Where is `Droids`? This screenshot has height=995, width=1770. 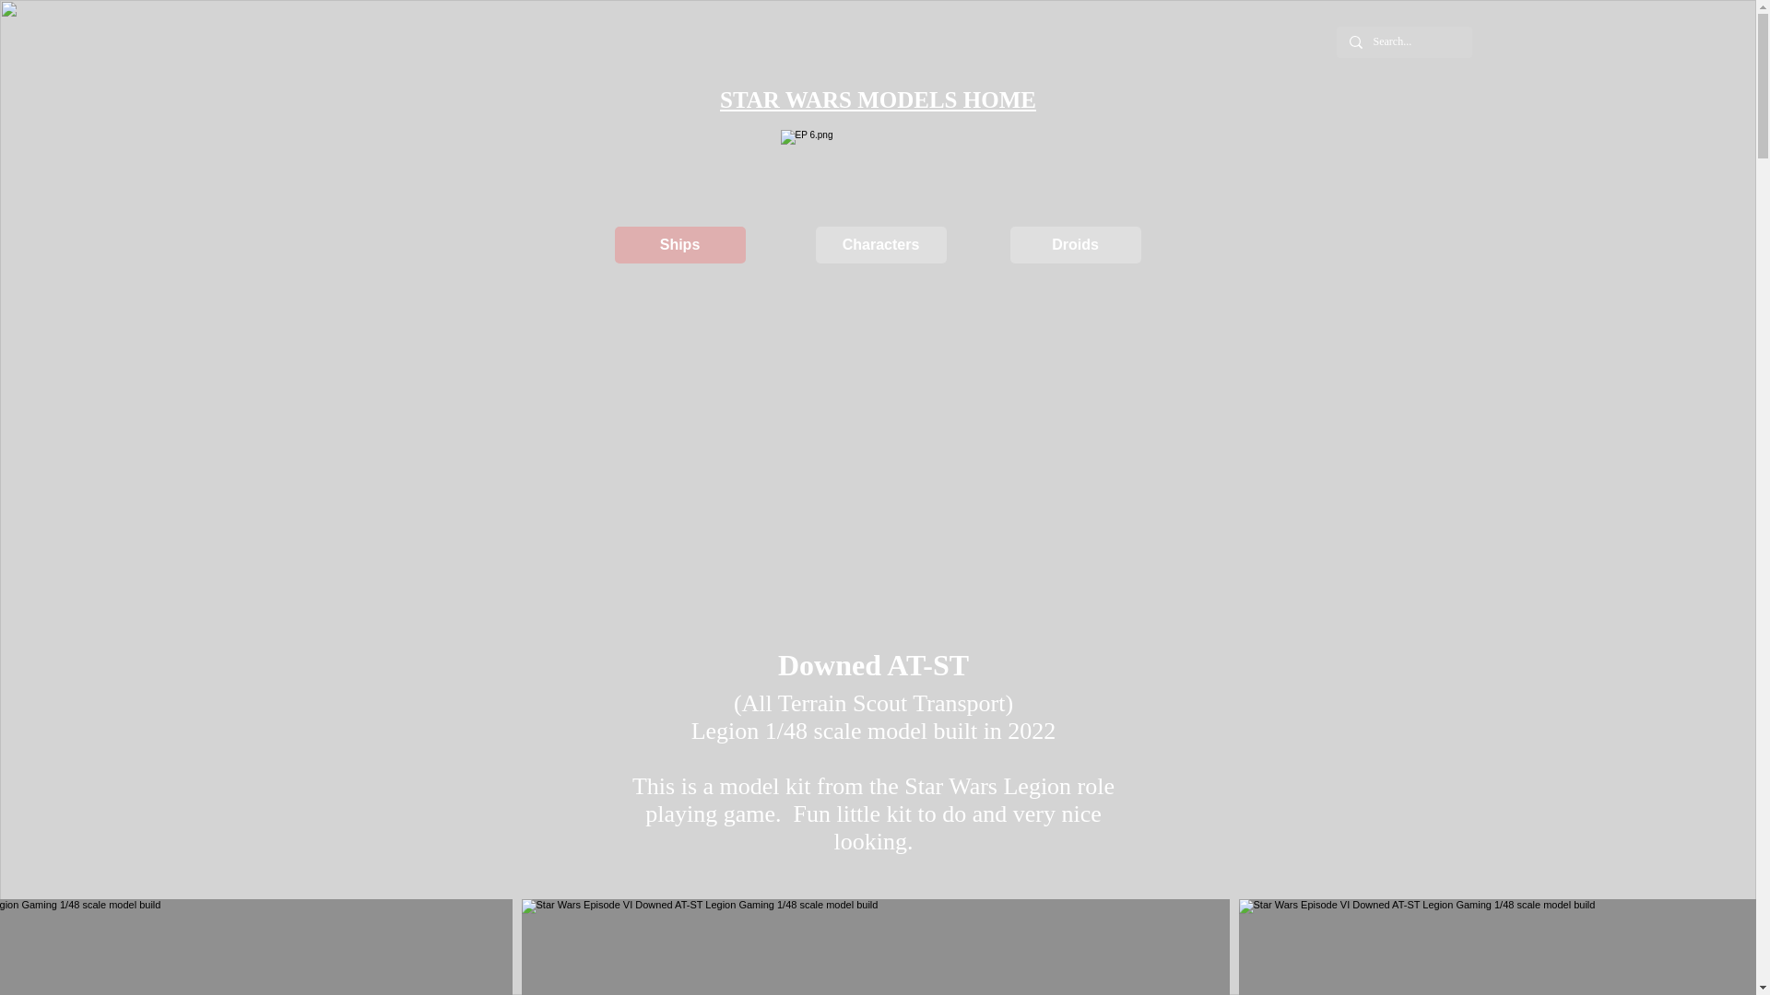
Droids is located at coordinates (1076, 245).